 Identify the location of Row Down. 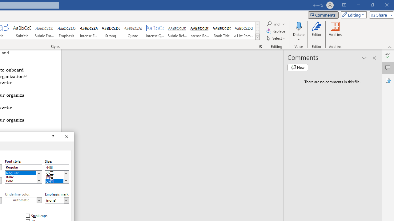
(257, 31).